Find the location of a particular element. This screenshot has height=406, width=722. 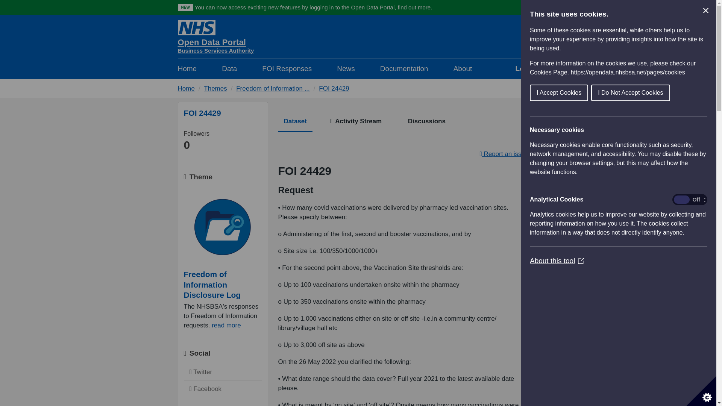

Find out about the new features is located at coordinates (215, 88).